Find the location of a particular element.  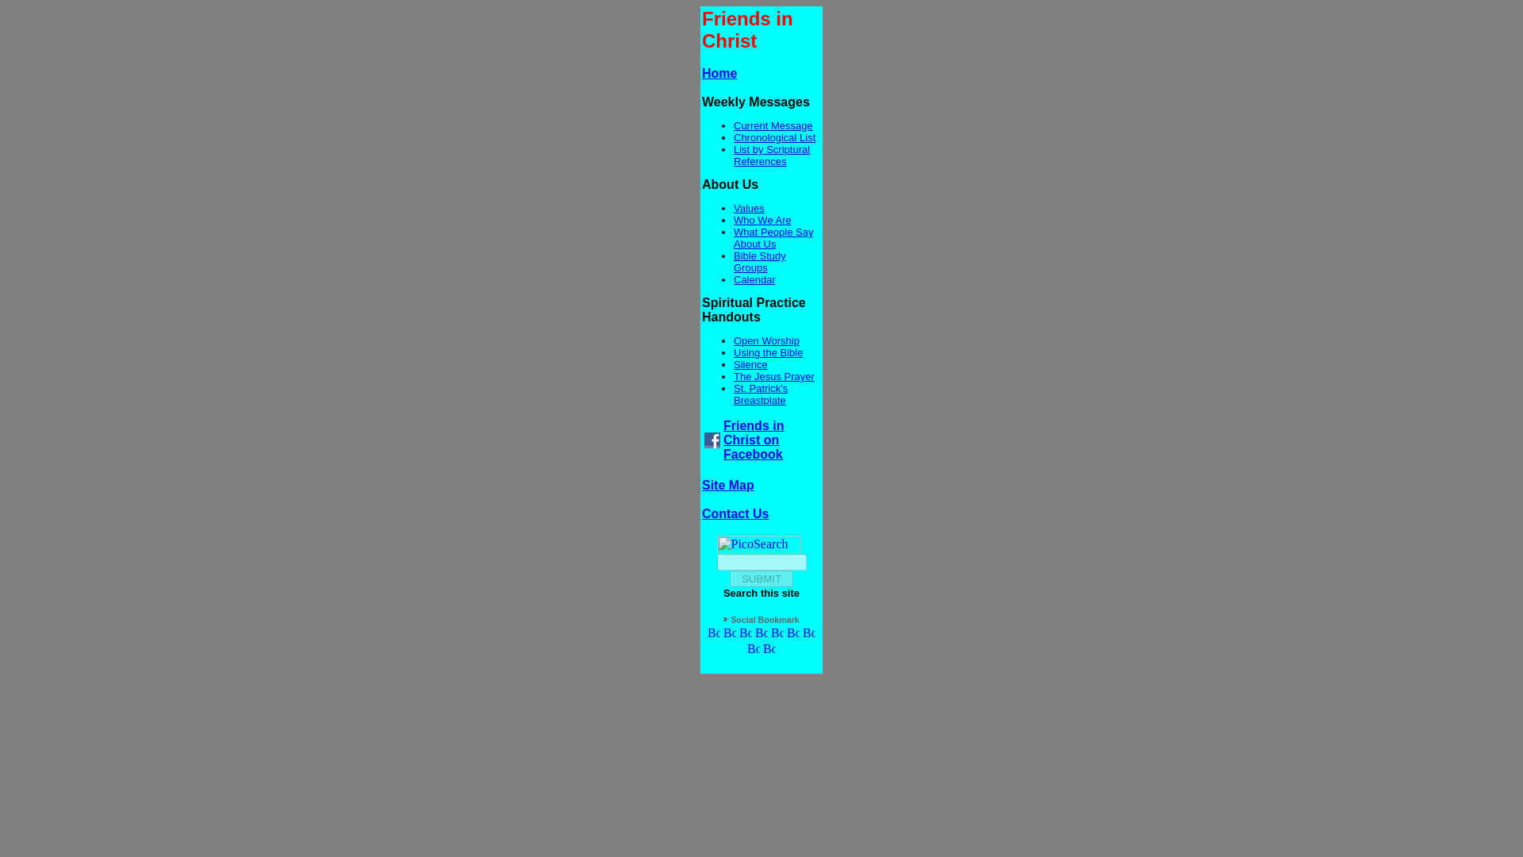

Current Message is located at coordinates (773, 125).